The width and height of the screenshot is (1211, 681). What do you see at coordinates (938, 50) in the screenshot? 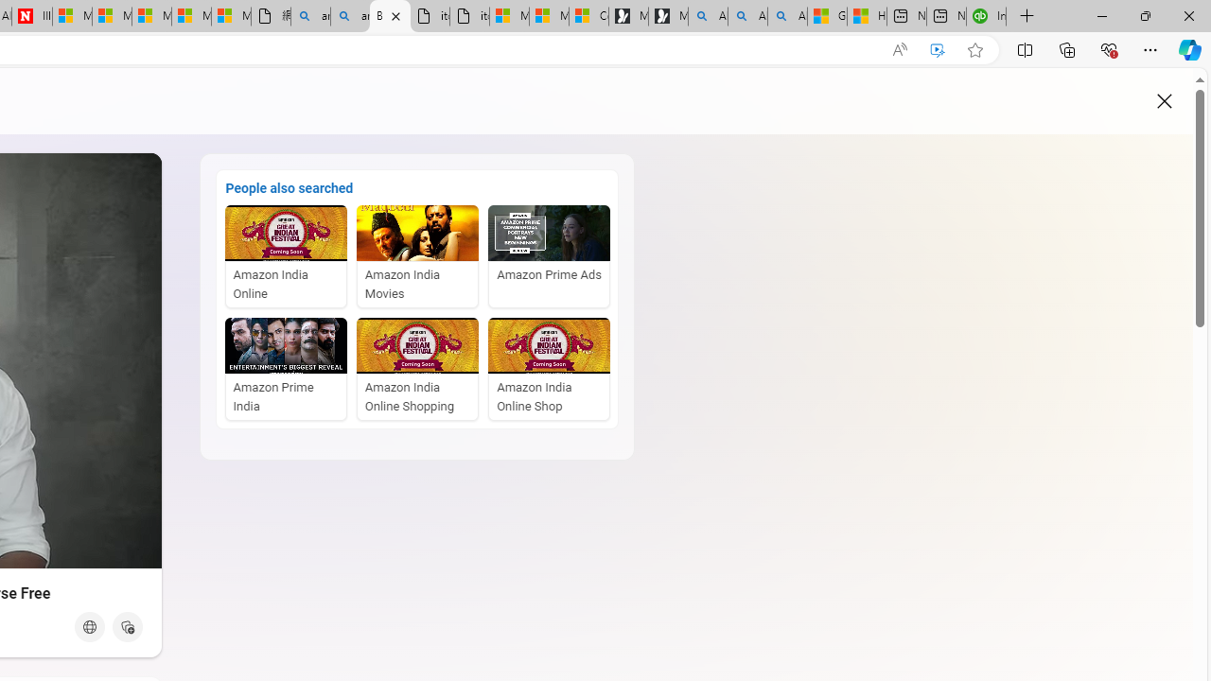
I see `Enhance video` at bounding box center [938, 50].